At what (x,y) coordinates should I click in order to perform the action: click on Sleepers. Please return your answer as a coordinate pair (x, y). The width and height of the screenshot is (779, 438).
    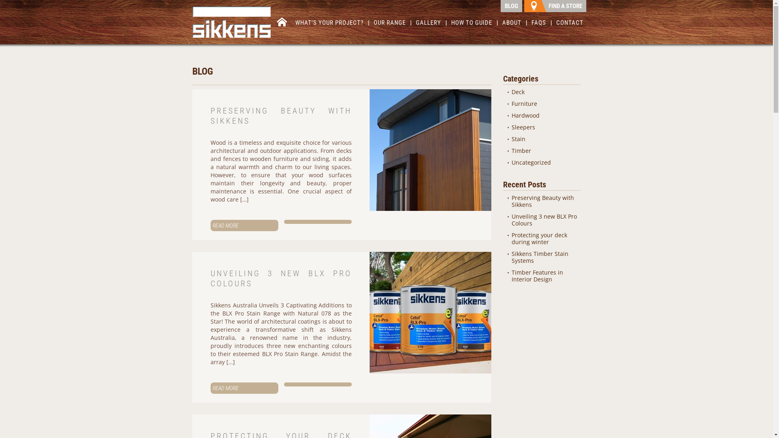
    Looking at the image, I should click on (523, 127).